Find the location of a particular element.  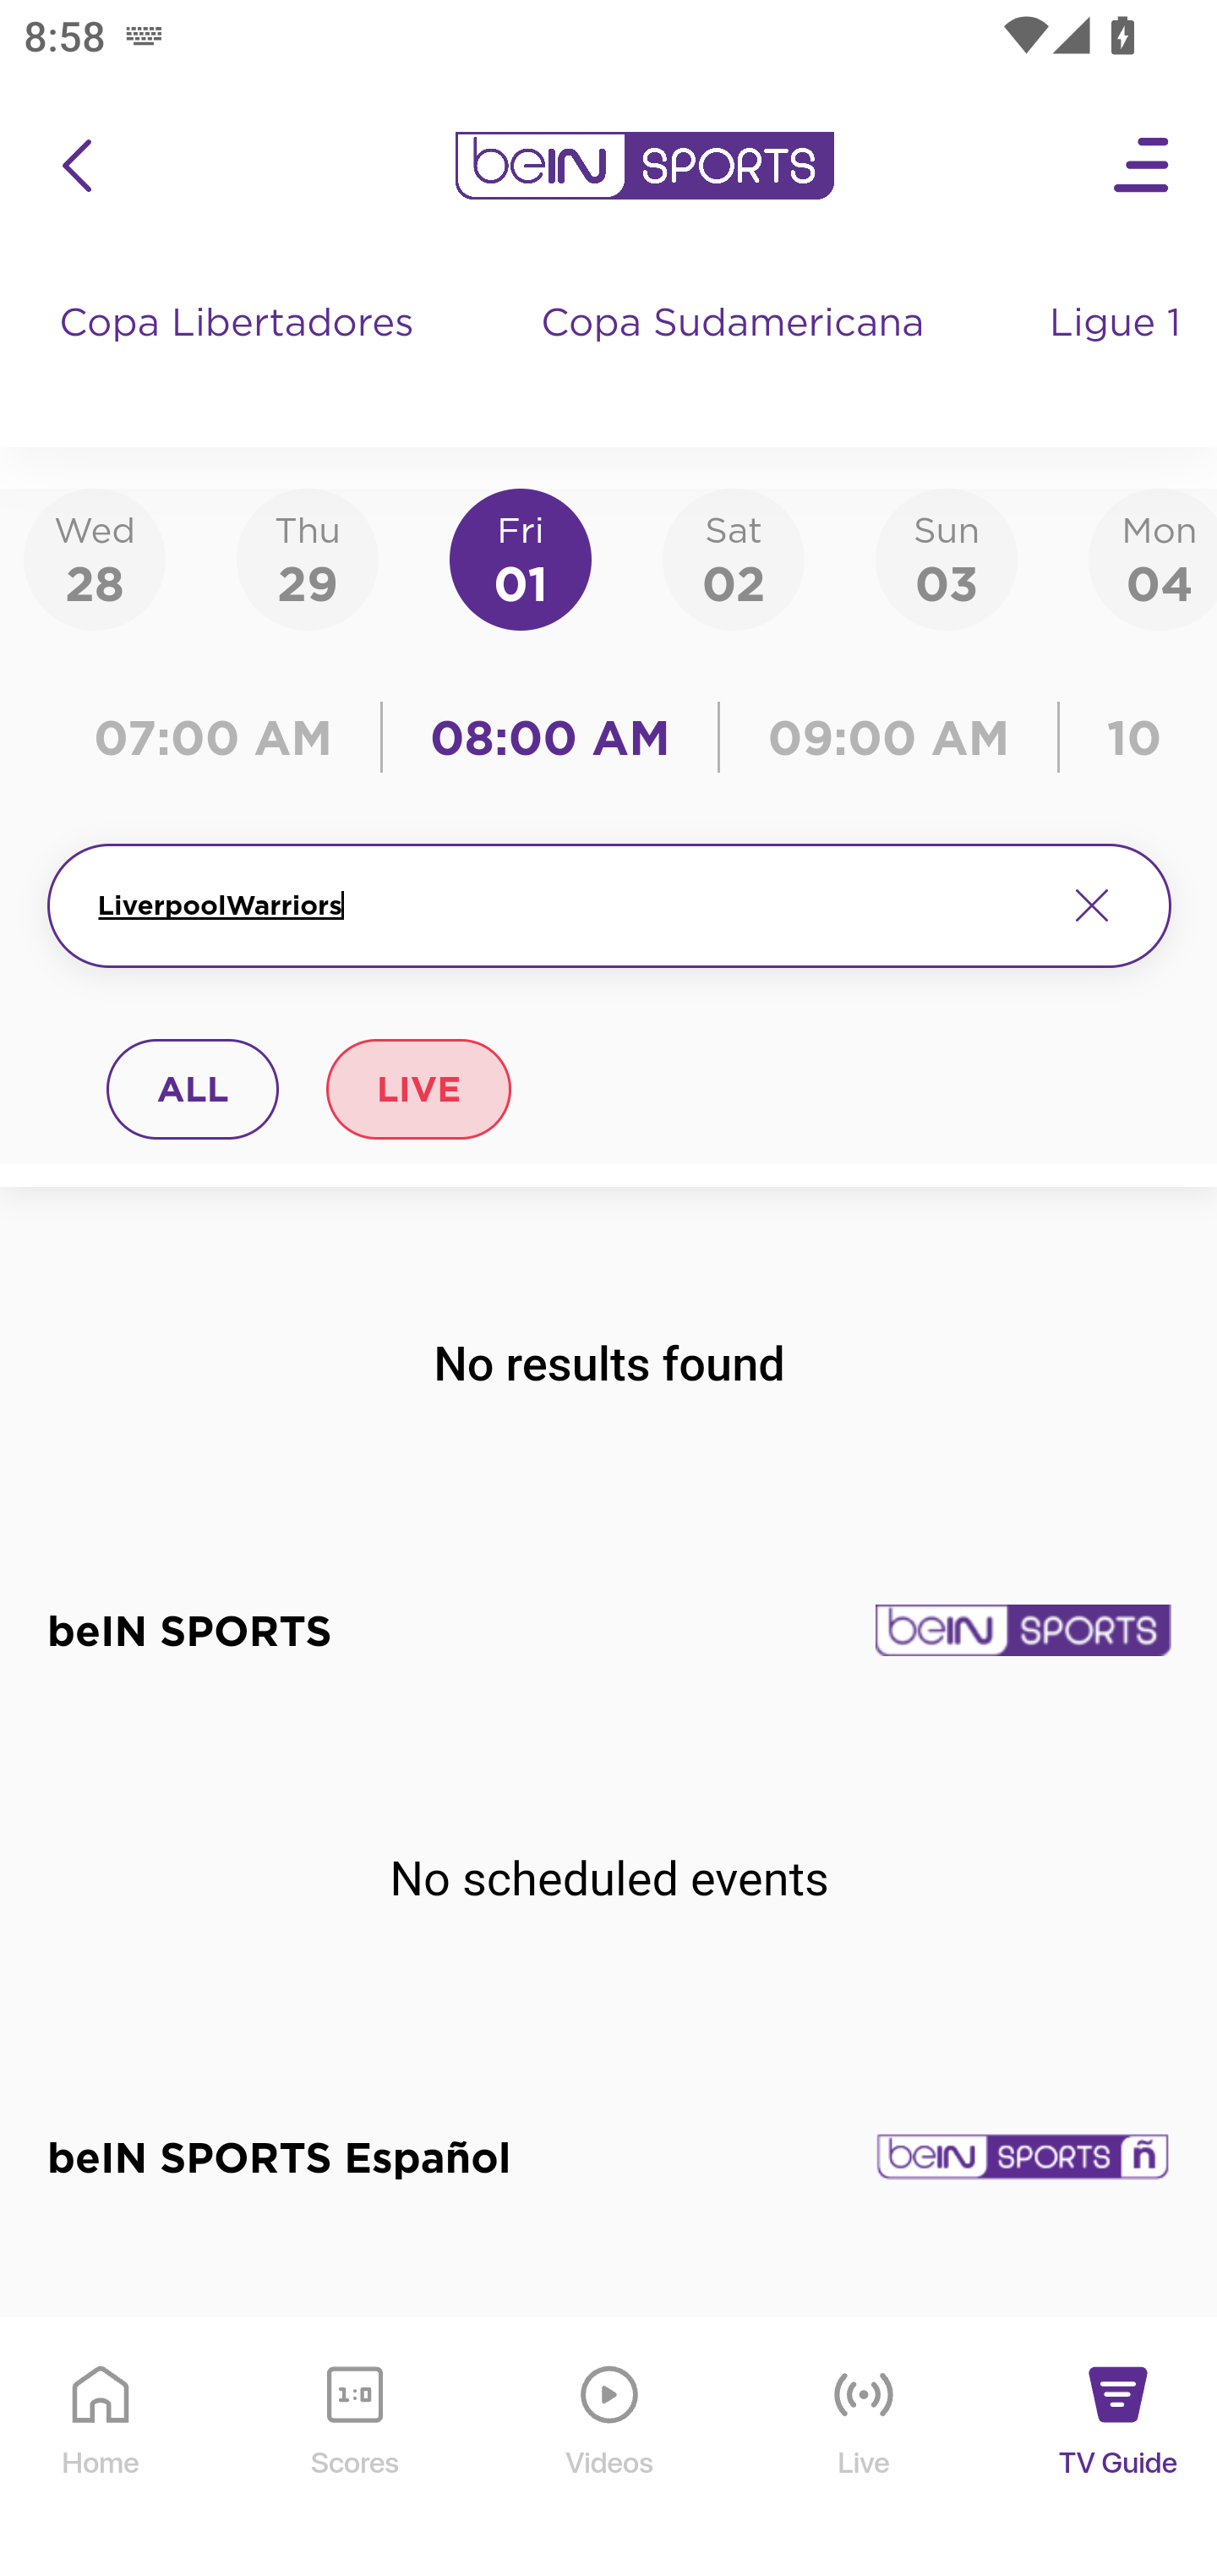

LIVE is located at coordinates (417, 1088).